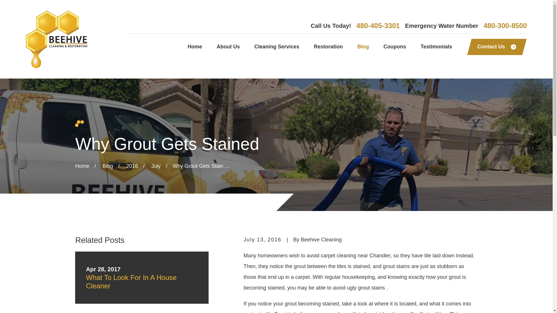 The image size is (557, 313). Describe the element at coordinates (228, 47) in the screenshot. I see `About Us` at that location.